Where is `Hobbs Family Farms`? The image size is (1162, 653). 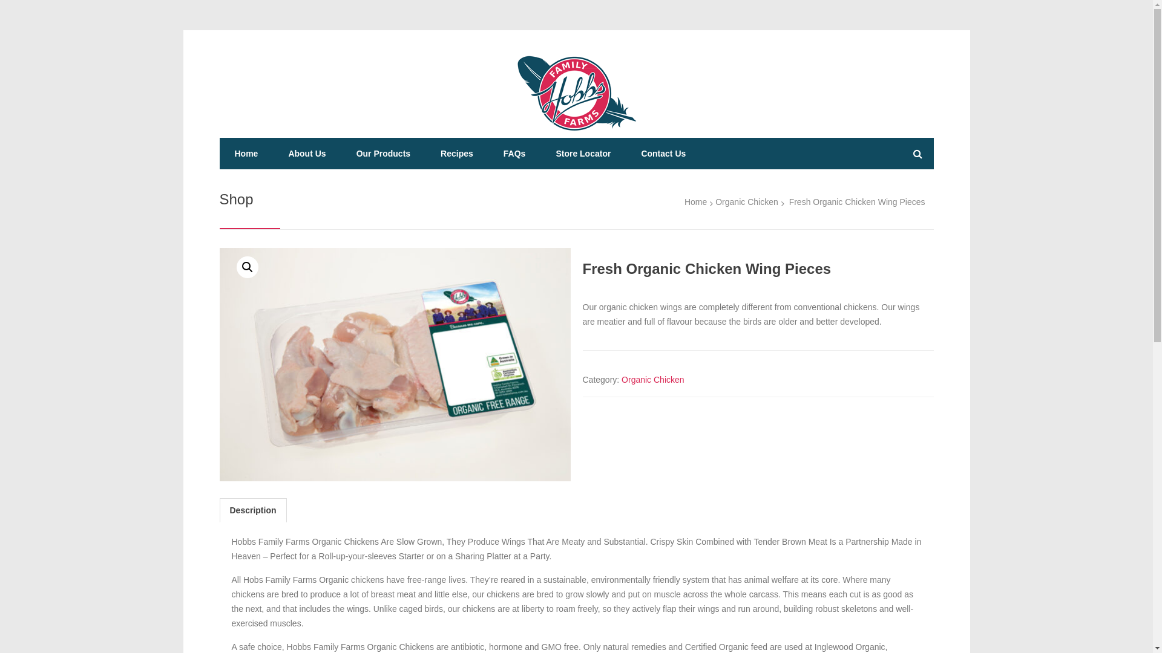
Hobbs Family Farms is located at coordinates (576, 93).